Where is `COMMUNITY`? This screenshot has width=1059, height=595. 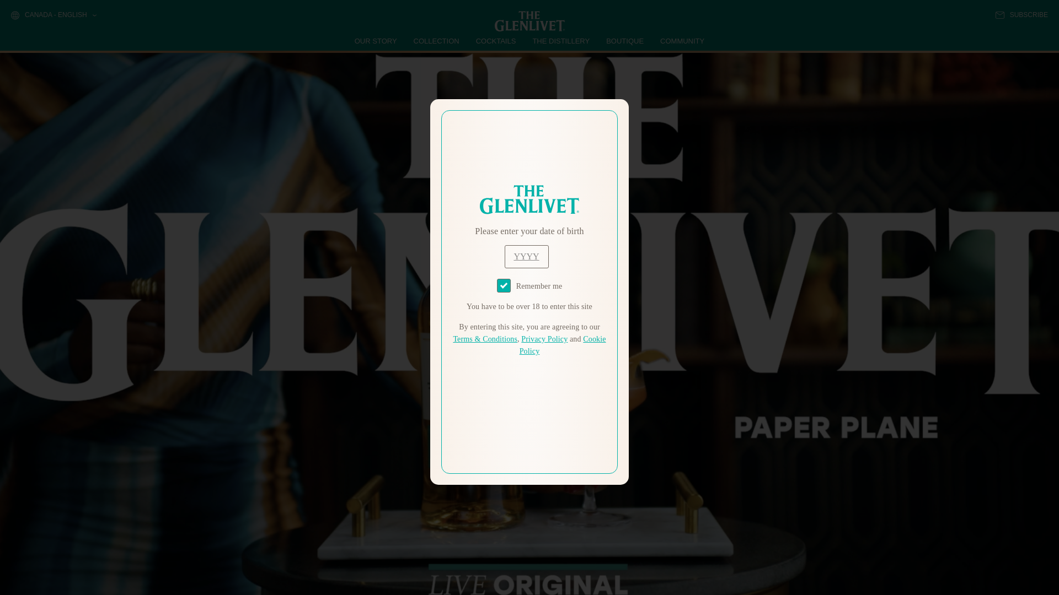 COMMUNITY is located at coordinates (682, 41).